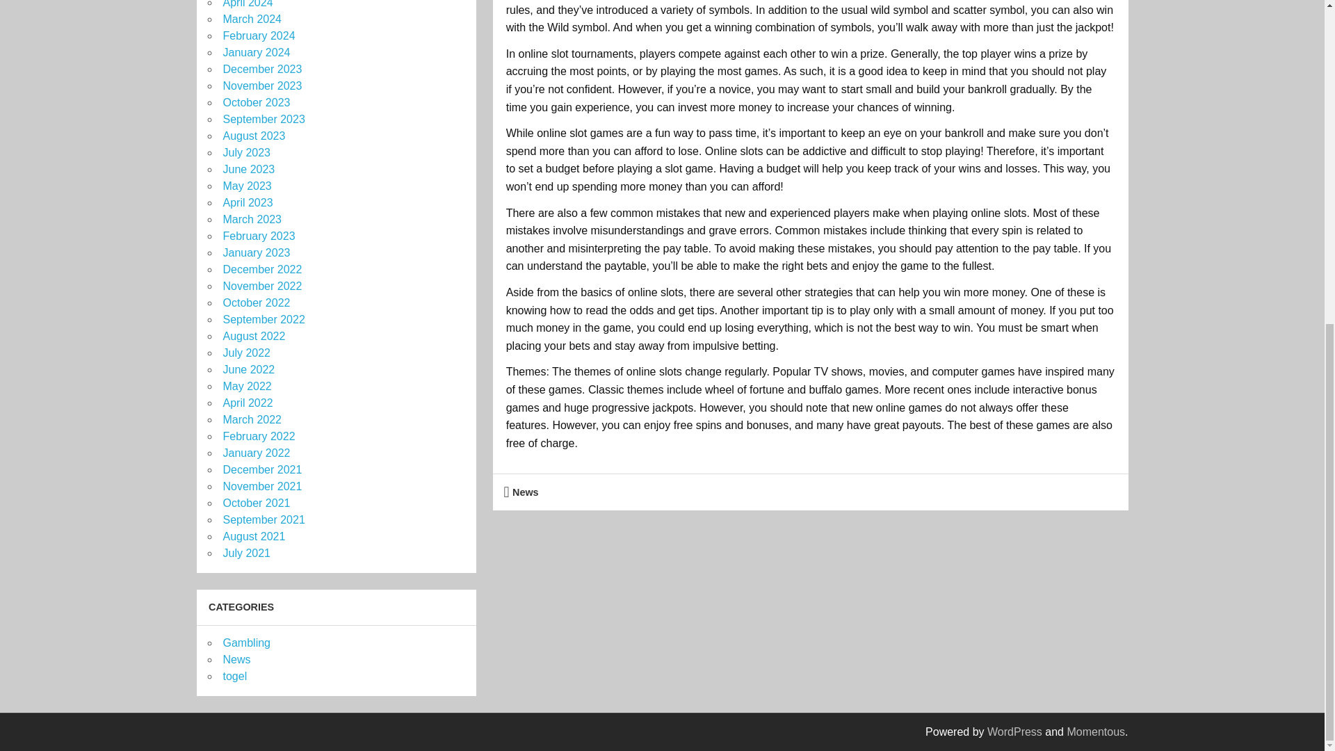  What do you see at coordinates (254, 136) in the screenshot?
I see `August 2023` at bounding box center [254, 136].